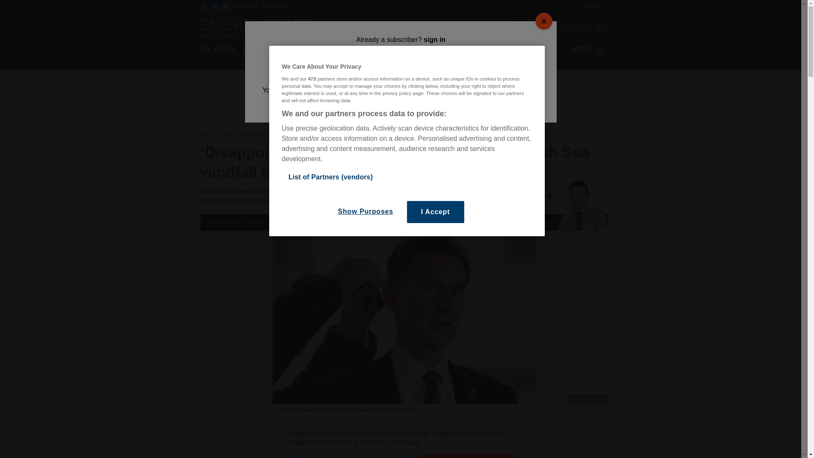 The image size is (814, 458). Describe the element at coordinates (534, 196) in the screenshot. I see `Linkedin` at that location.